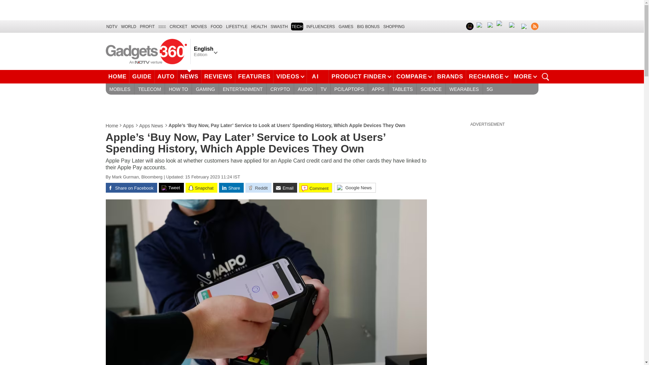  Describe the element at coordinates (237, 26) in the screenshot. I see `LIFESTYLE` at that location.